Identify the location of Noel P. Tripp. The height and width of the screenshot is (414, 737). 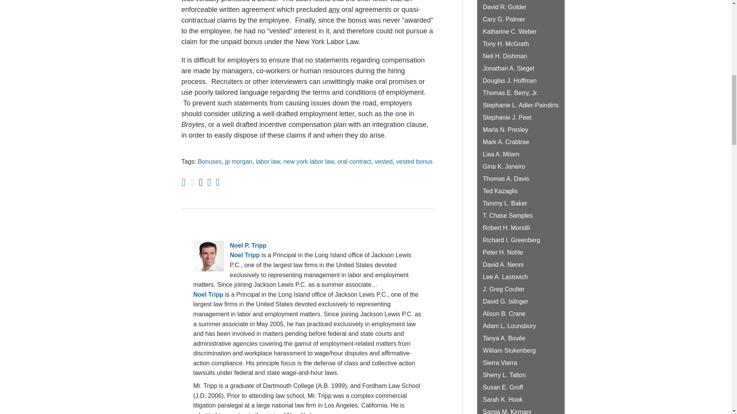
(307, 245).